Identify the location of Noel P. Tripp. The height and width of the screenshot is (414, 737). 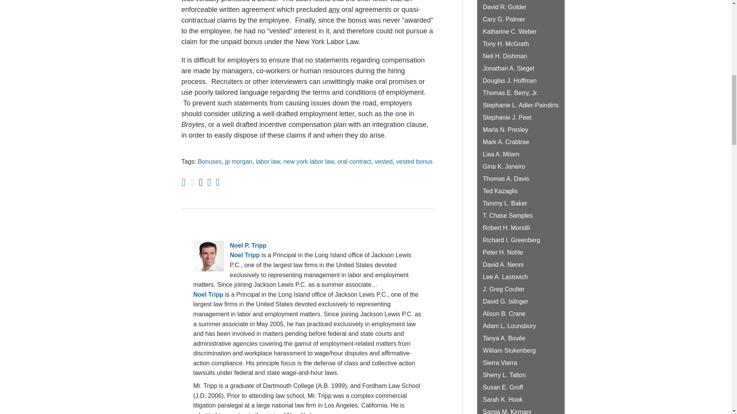
(307, 245).